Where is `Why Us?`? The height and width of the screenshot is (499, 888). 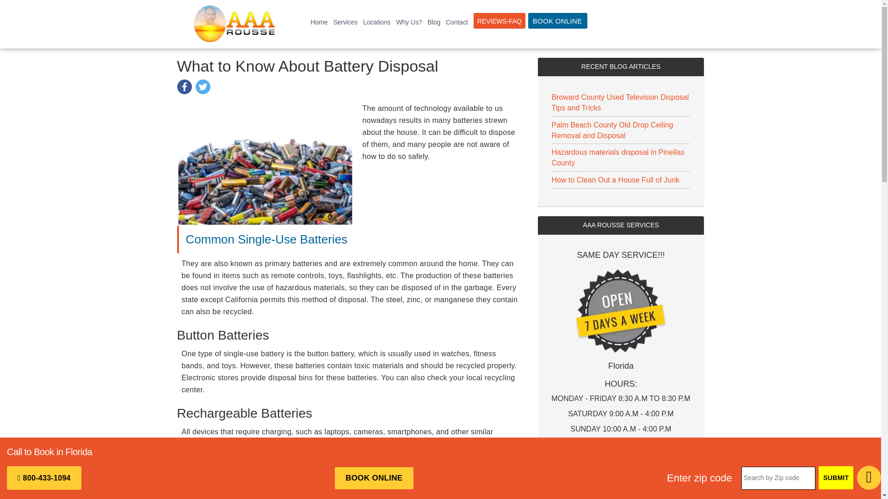 Why Us? is located at coordinates (409, 22).